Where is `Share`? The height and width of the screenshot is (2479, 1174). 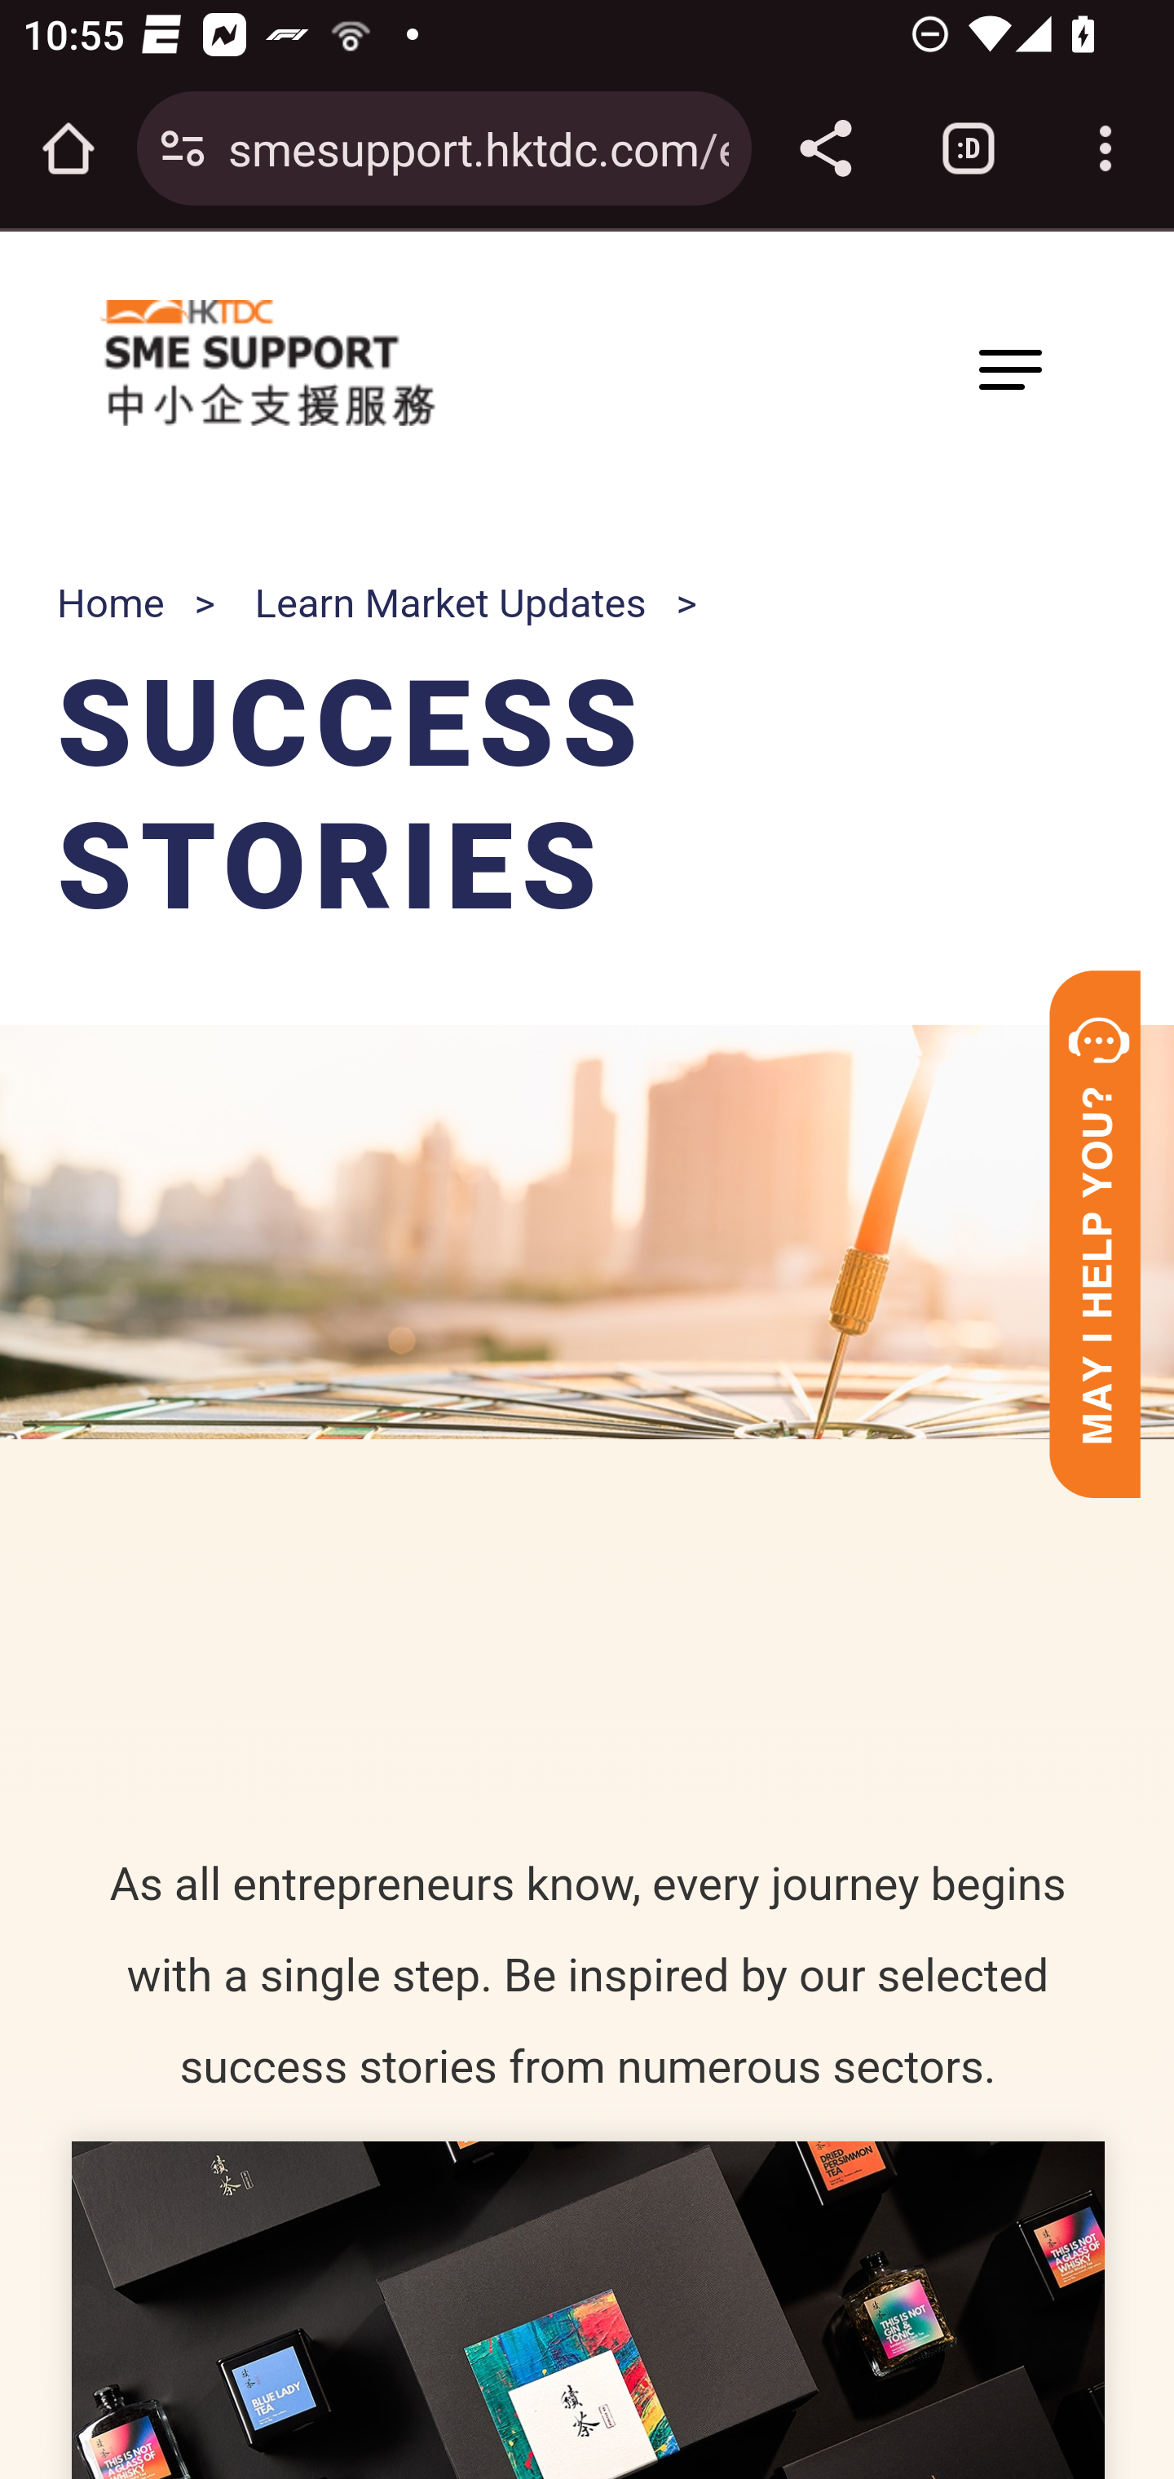
Share is located at coordinates (825, 148).